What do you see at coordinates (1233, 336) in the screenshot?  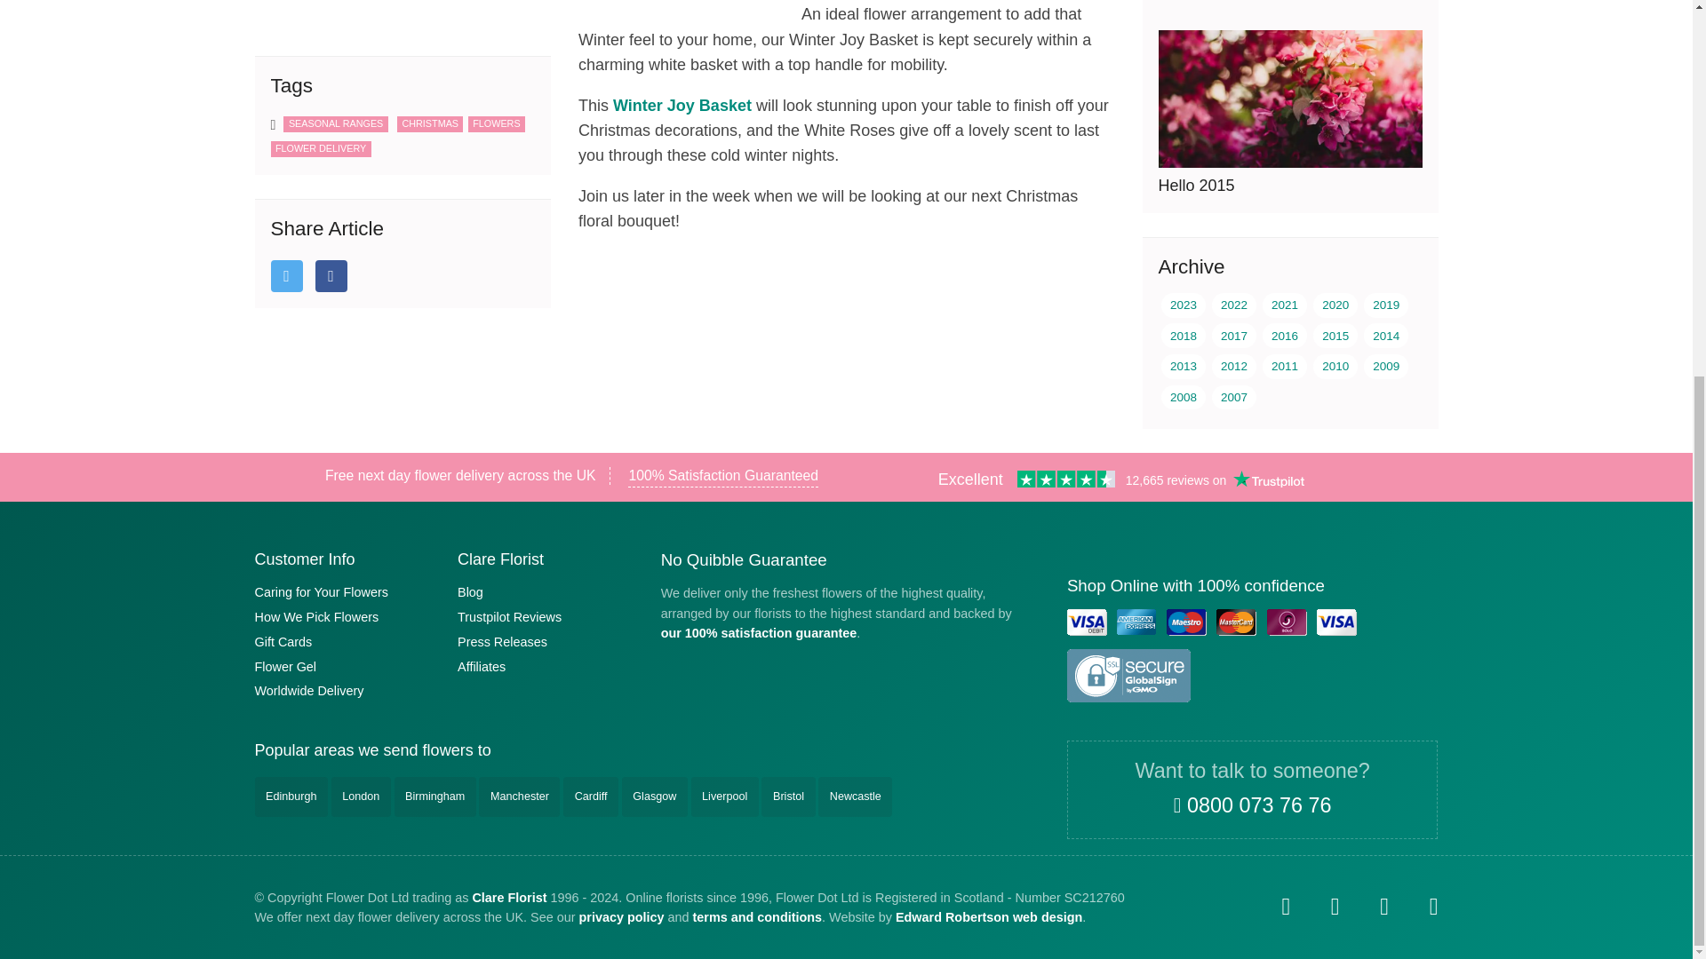 I see `Show posts from 2017` at bounding box center [1233, 336].